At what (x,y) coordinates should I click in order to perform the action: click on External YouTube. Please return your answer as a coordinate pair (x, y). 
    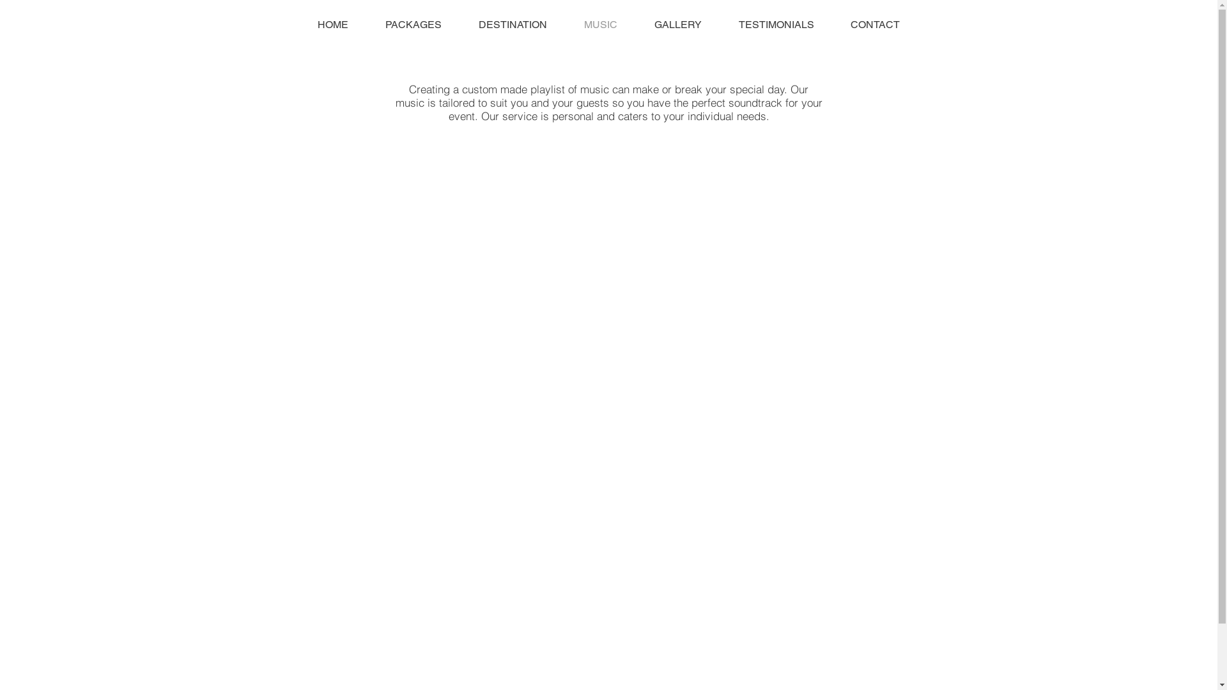
    Looking at the image, I should click on (481, 225).